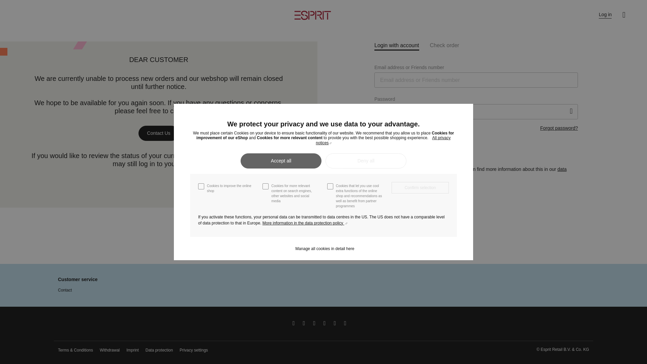  Describe the element at coordinates (65, 290) in the screenshot. I see `Contact` at that location.